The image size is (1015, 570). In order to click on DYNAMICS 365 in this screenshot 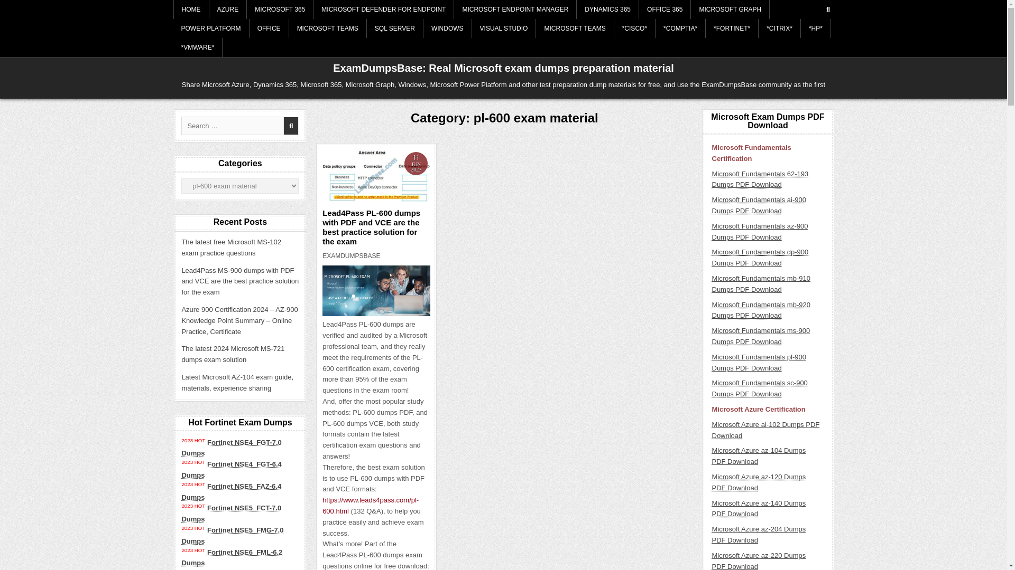, I will do `click(608, 9)`.